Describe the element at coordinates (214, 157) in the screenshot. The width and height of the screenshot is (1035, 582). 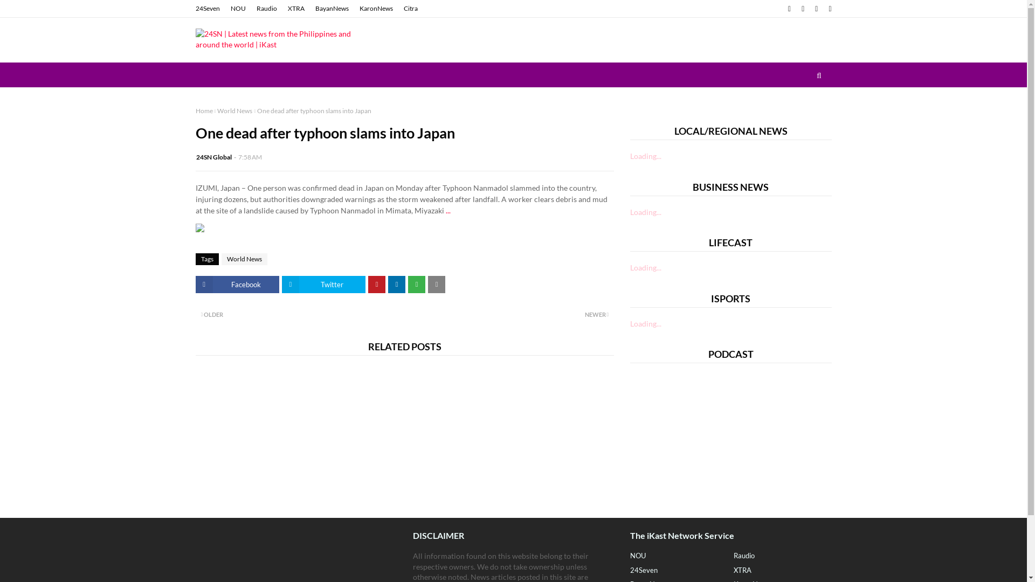
I see `24SN Global` at that location.